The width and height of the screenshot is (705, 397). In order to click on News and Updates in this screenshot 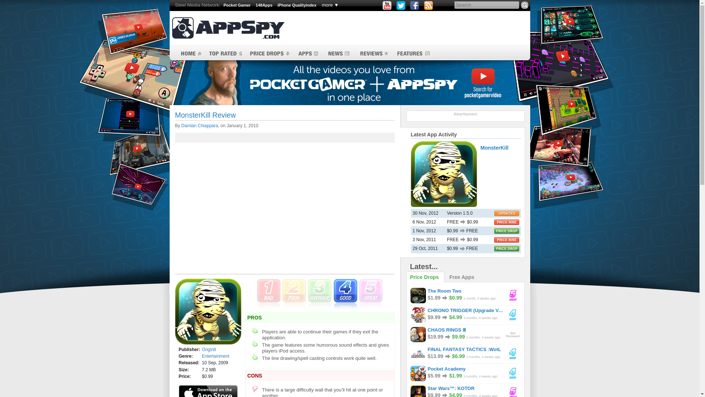, I will do `click(338, 54)`.